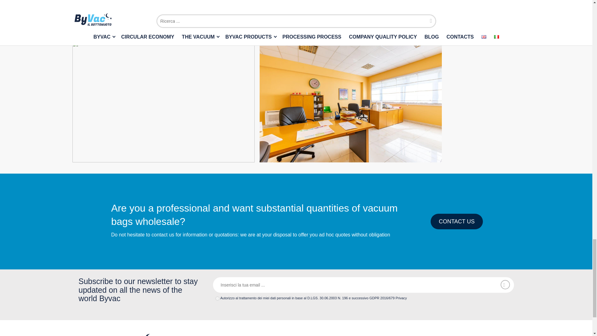  Describe the element at coordinates (450, 335) in the screenshot. I see `Privacy` at that location.